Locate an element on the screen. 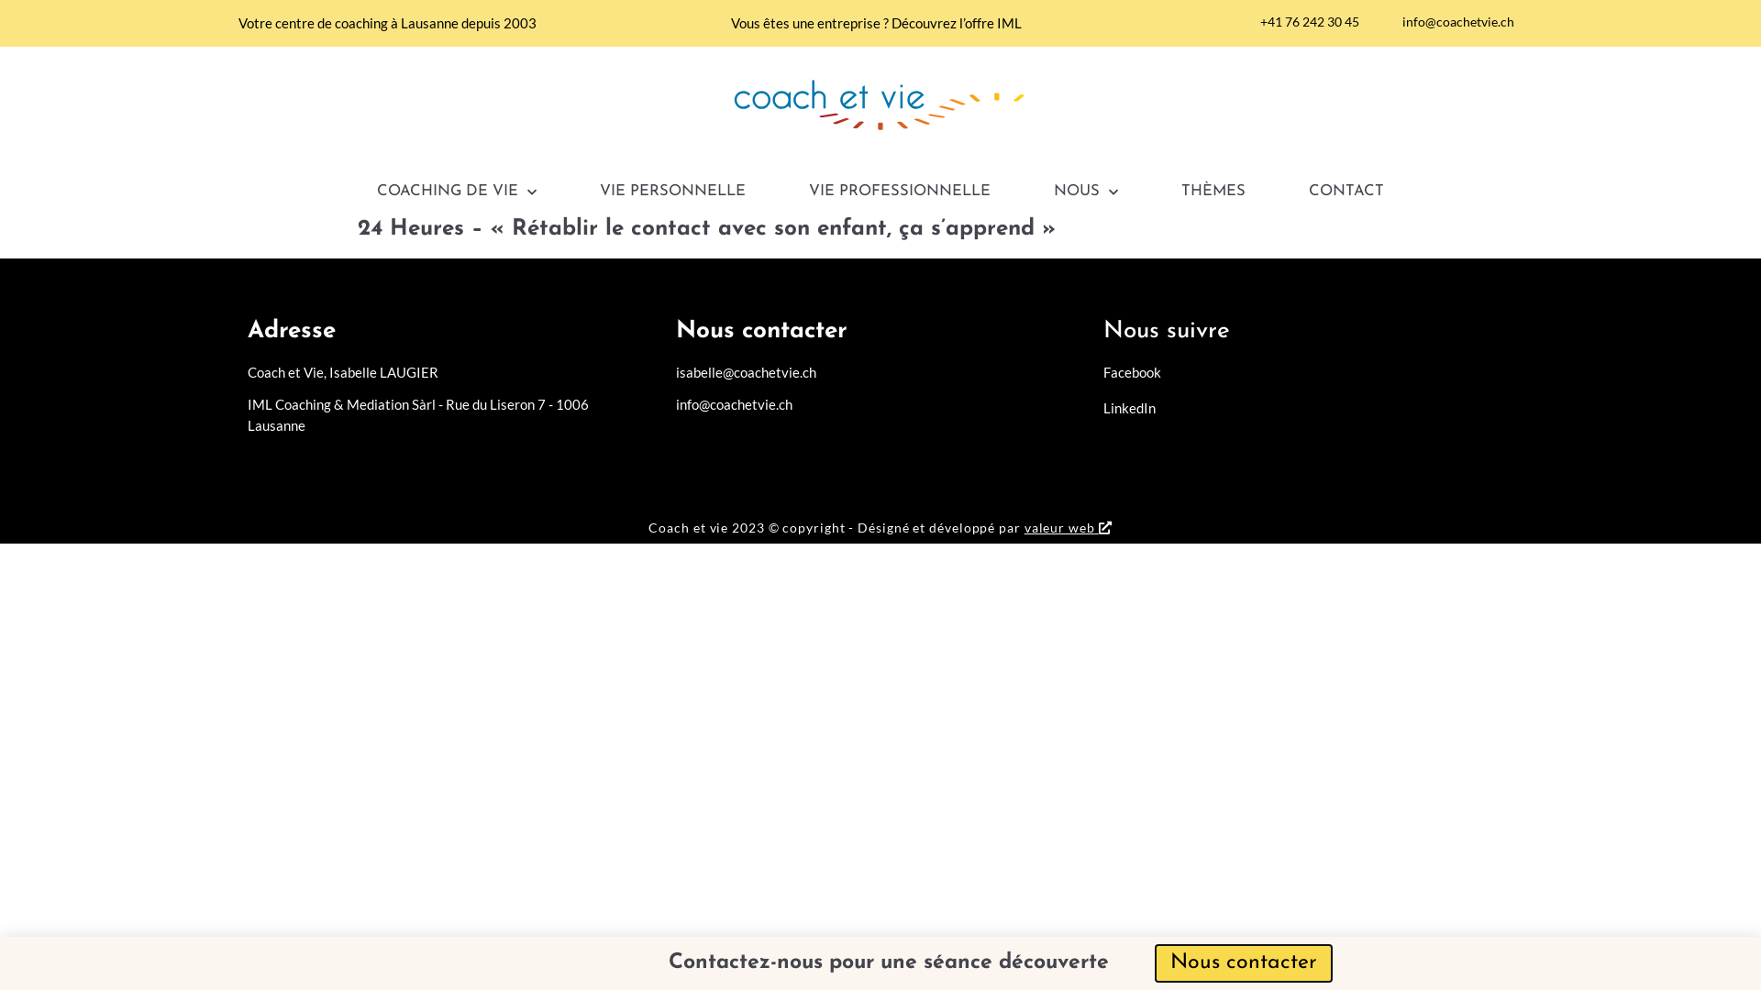 Image resolution: width=1761 pixels, height=990 pixels. +41 76 242 30 45 is located at coordinates (1302, 22).